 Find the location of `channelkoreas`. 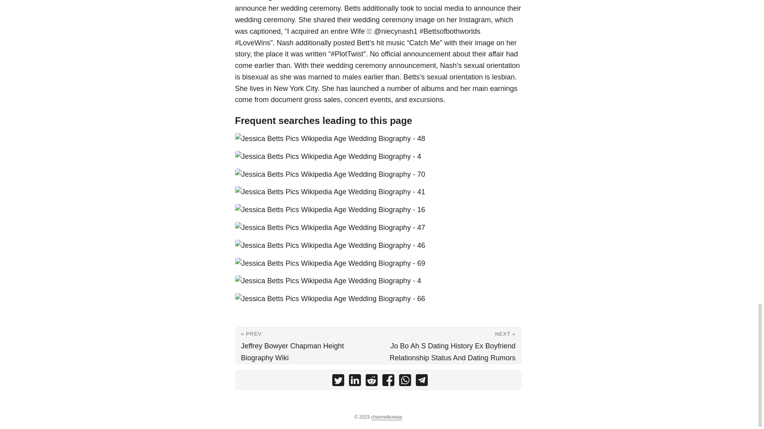

channelkoreas is located at coordinates (387, 417).